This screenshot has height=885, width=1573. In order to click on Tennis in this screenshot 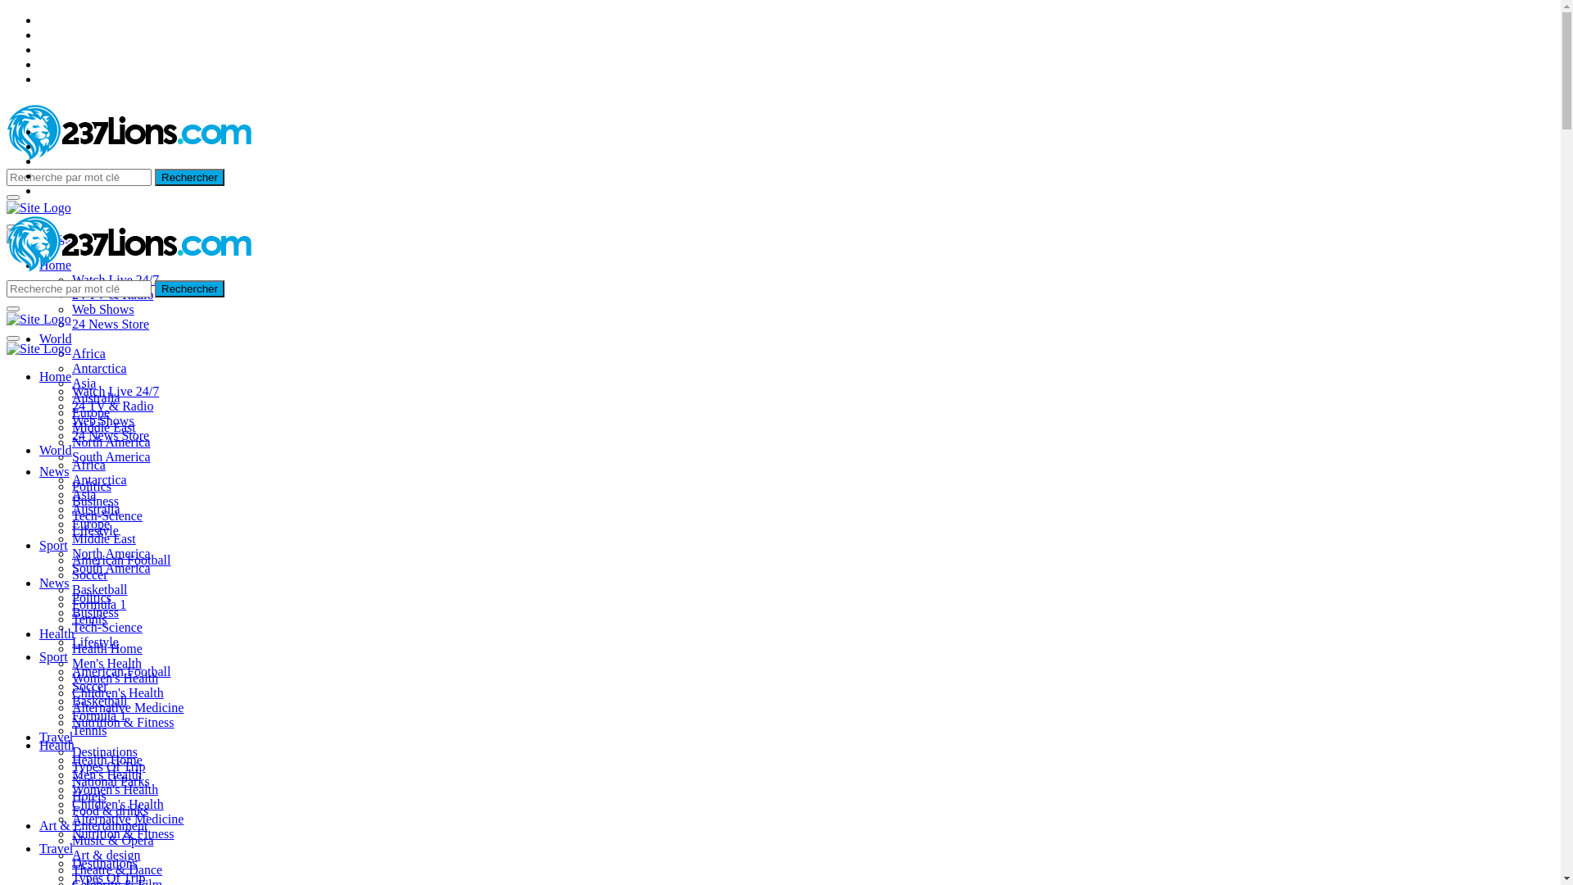, I will do `click(89, 730)`.